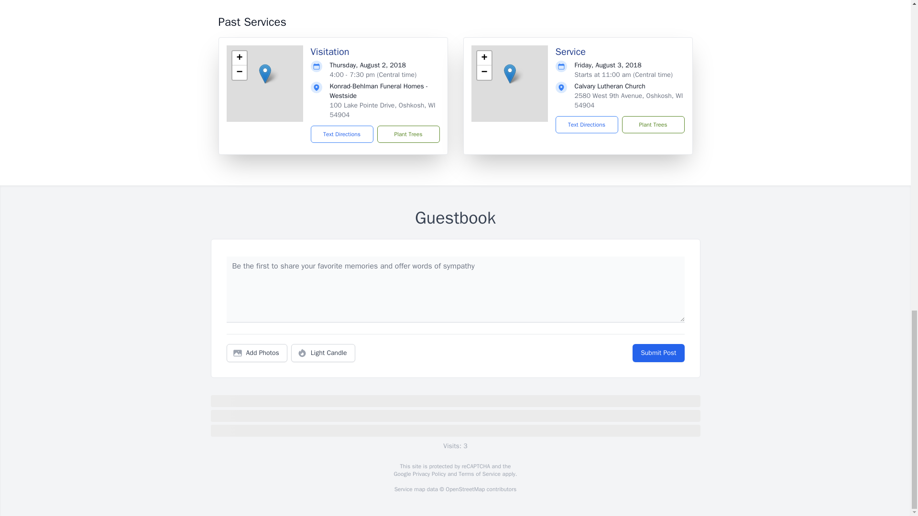  I want to click on Plant Trees, so click(652, 124).